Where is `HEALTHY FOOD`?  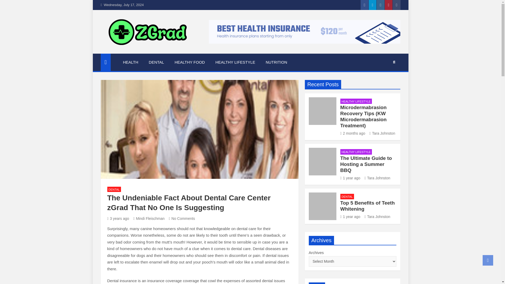 HEALTHY FOOD is located at coordinates (189, 62).